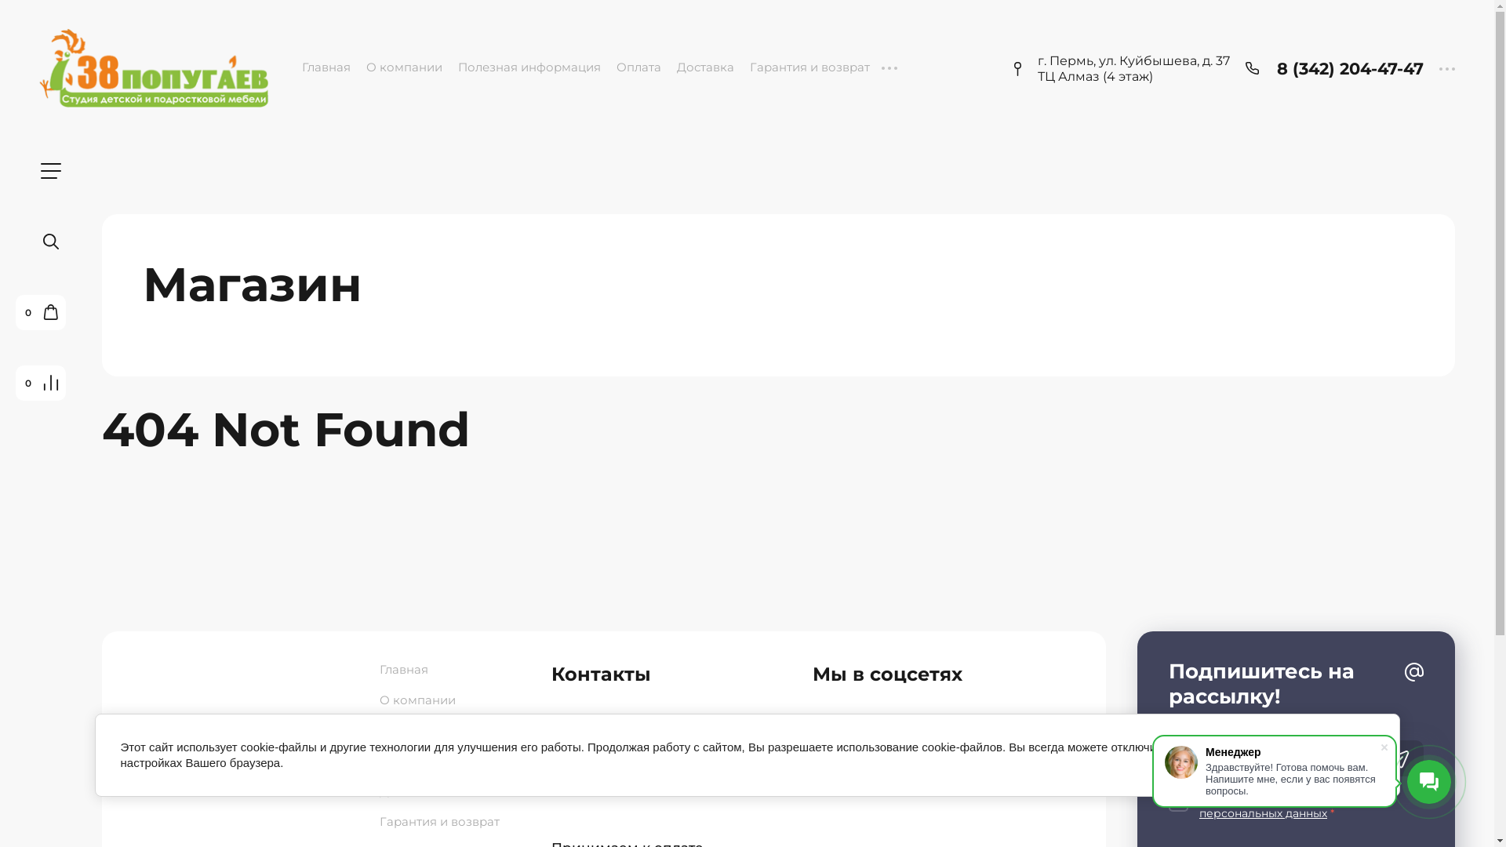 Image resolution: width=1506 pixels, height=847 pixels. What do you see at coordinates (647, 729) in the screenshot?
I see `8 (342) 204-47-47` at bounding box center [647, 729].